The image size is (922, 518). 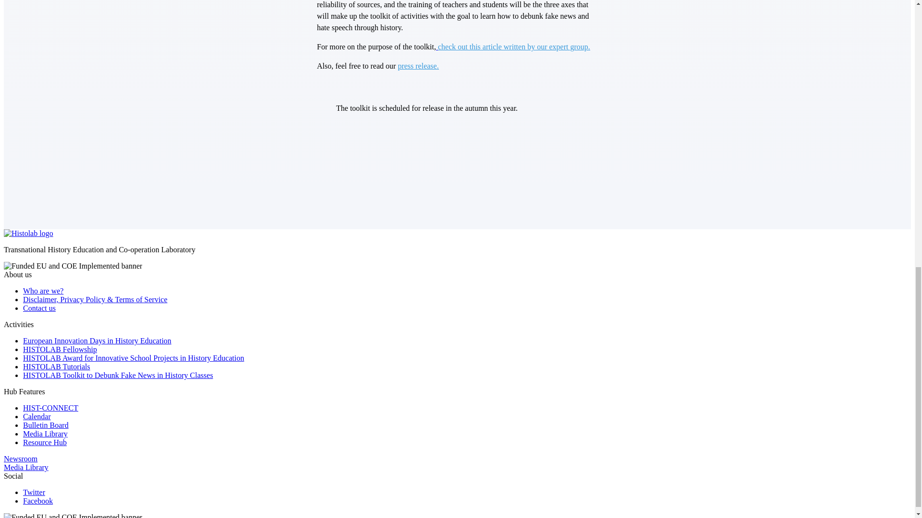 I want to click on Facebook, so click(x=37, y=501).